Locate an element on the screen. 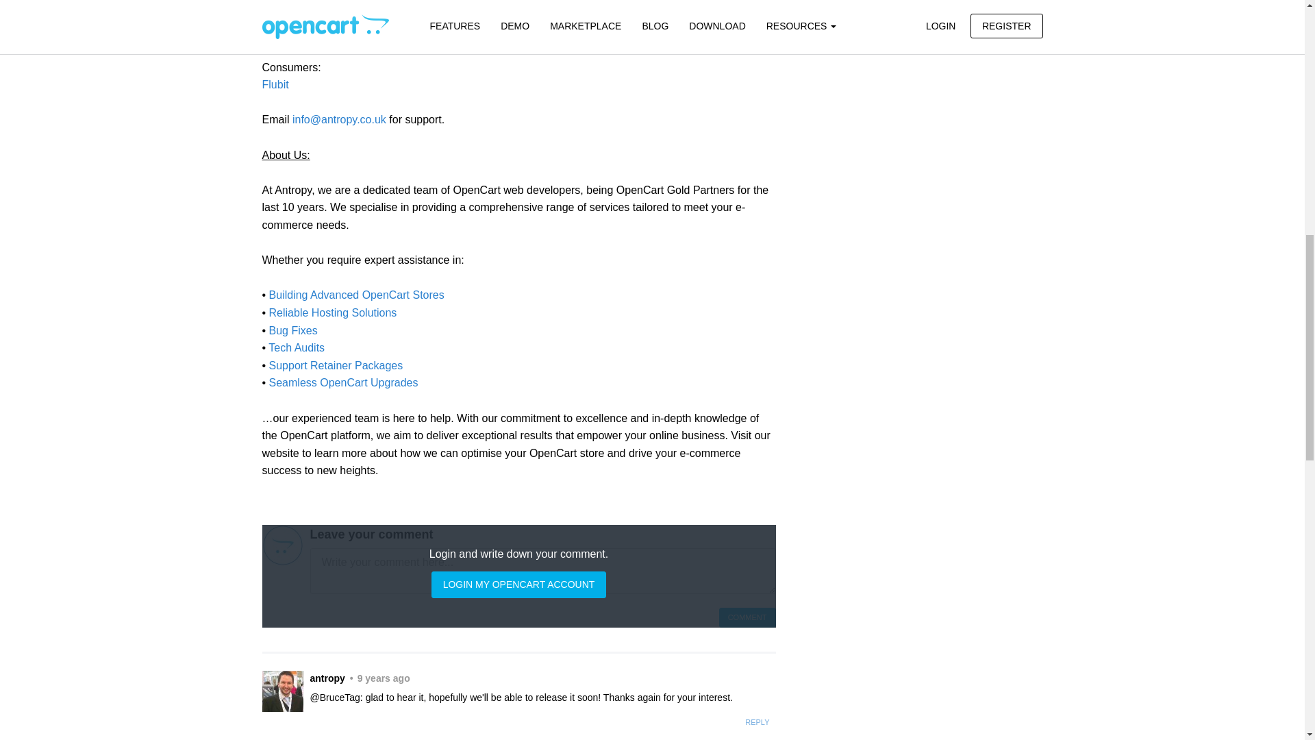 The height and width of the screenshot is (740, 1315). antropy is located at coordinates (282, 691).